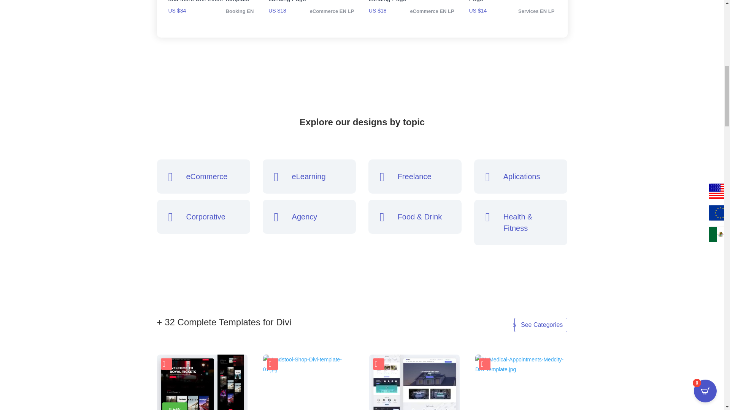 This screenshot has width=730, height=410. Describe the element at coordinates (211, 3) in the screenshot. I see `Urban Events Festivals Theater and More Divi Event Template` at that location.